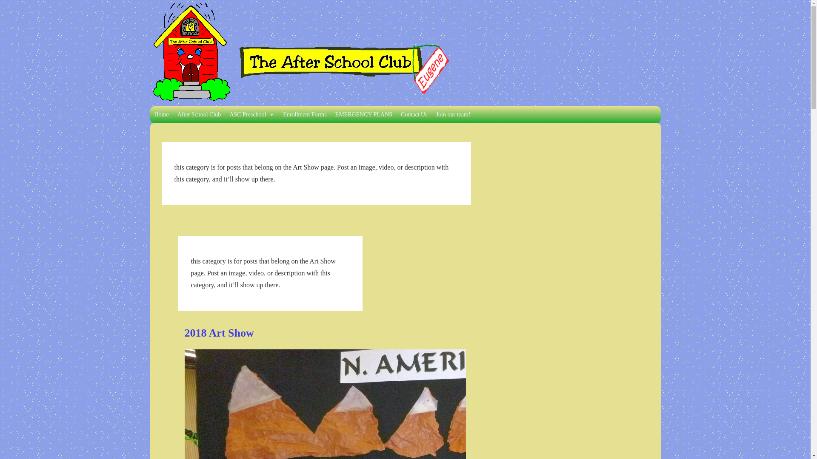  What do you see at coordinates (414, 115) in the screenshot?
I see `Contact Us` at bounding box center [414, 115].